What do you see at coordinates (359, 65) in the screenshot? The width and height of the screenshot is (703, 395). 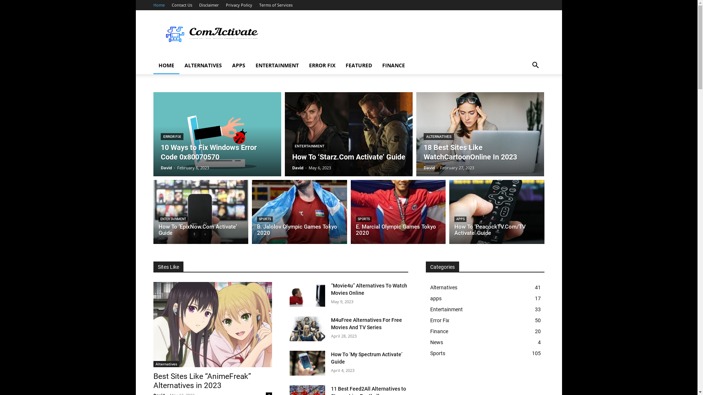 I see `FEATURED` at bounding box center [359, 65].